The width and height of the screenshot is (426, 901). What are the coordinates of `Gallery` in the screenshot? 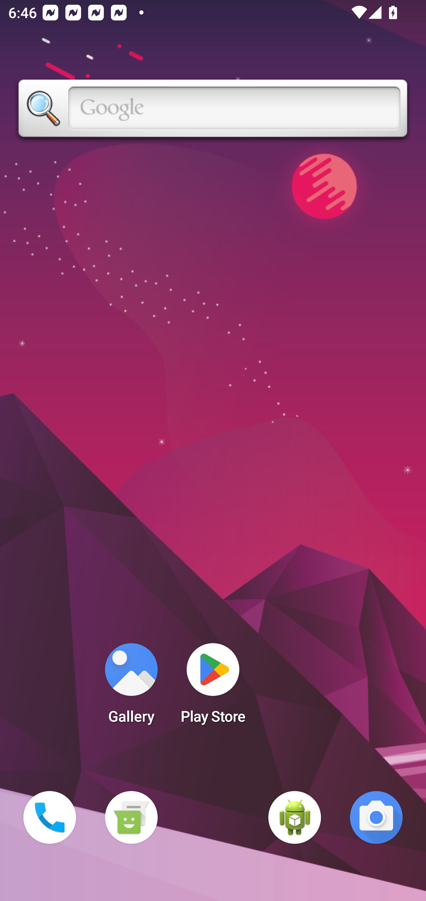 It's located at (131, 687).